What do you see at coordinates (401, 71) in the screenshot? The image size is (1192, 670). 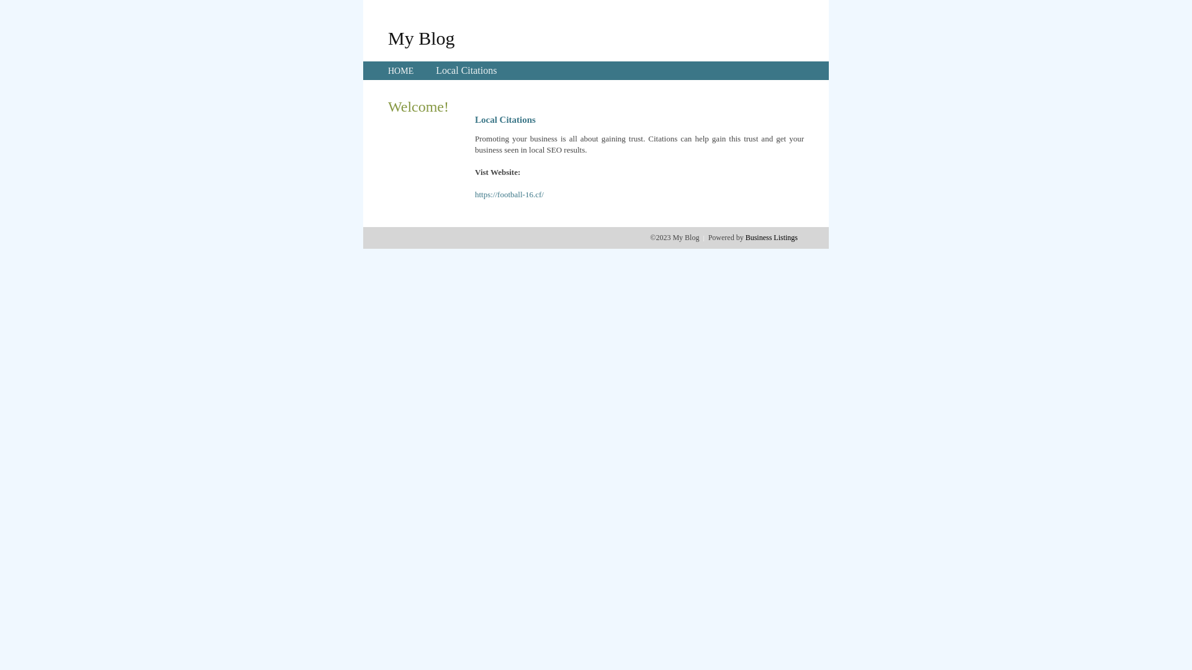 I see `HOME` at bounding box center [401, 71].